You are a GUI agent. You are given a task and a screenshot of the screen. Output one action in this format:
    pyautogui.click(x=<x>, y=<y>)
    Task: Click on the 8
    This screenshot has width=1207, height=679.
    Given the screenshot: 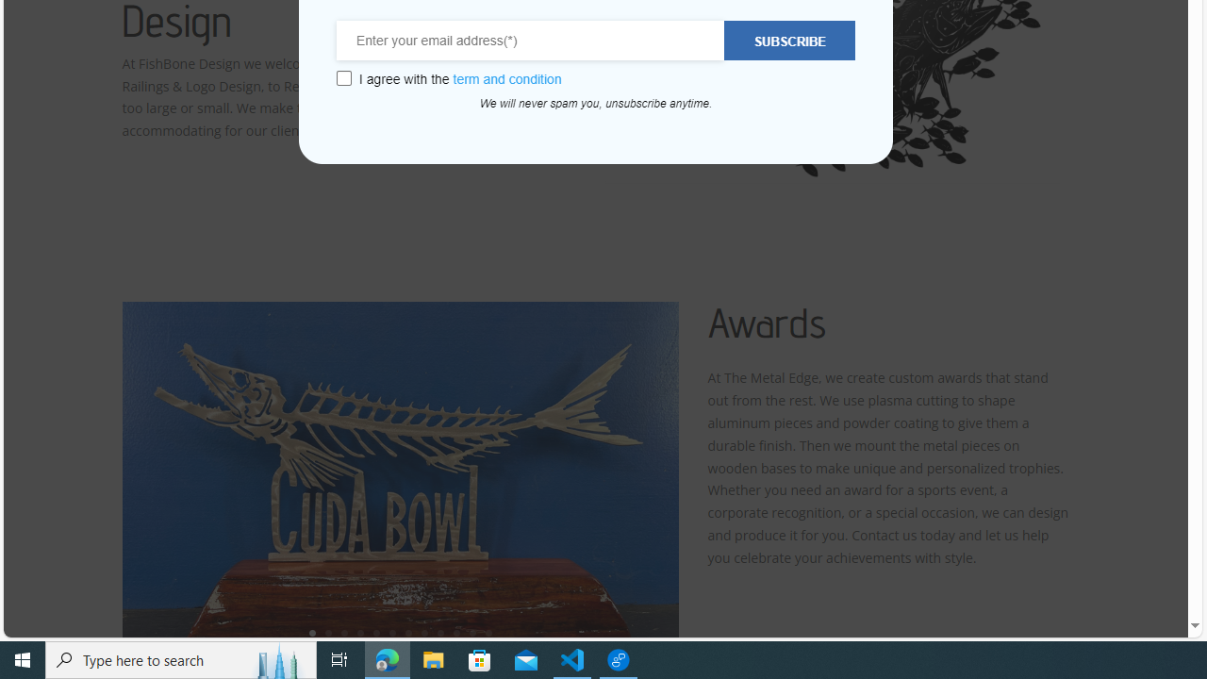 What is the action you would take?
    pyautogui.click(x=424, y=632)
    